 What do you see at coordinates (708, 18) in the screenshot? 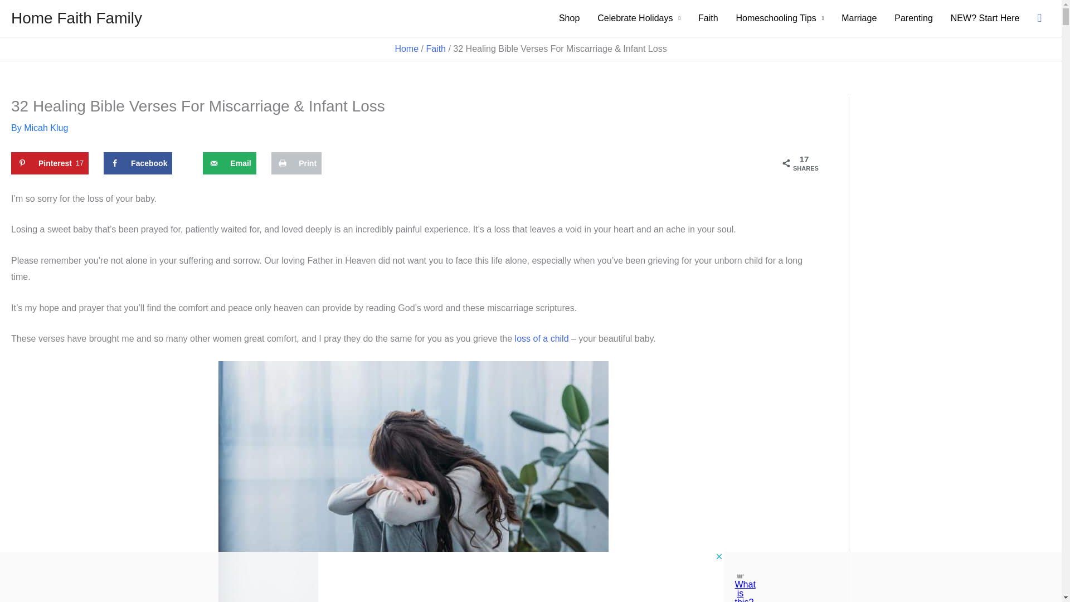
I see `Faith` at bounding box center [708, 18].